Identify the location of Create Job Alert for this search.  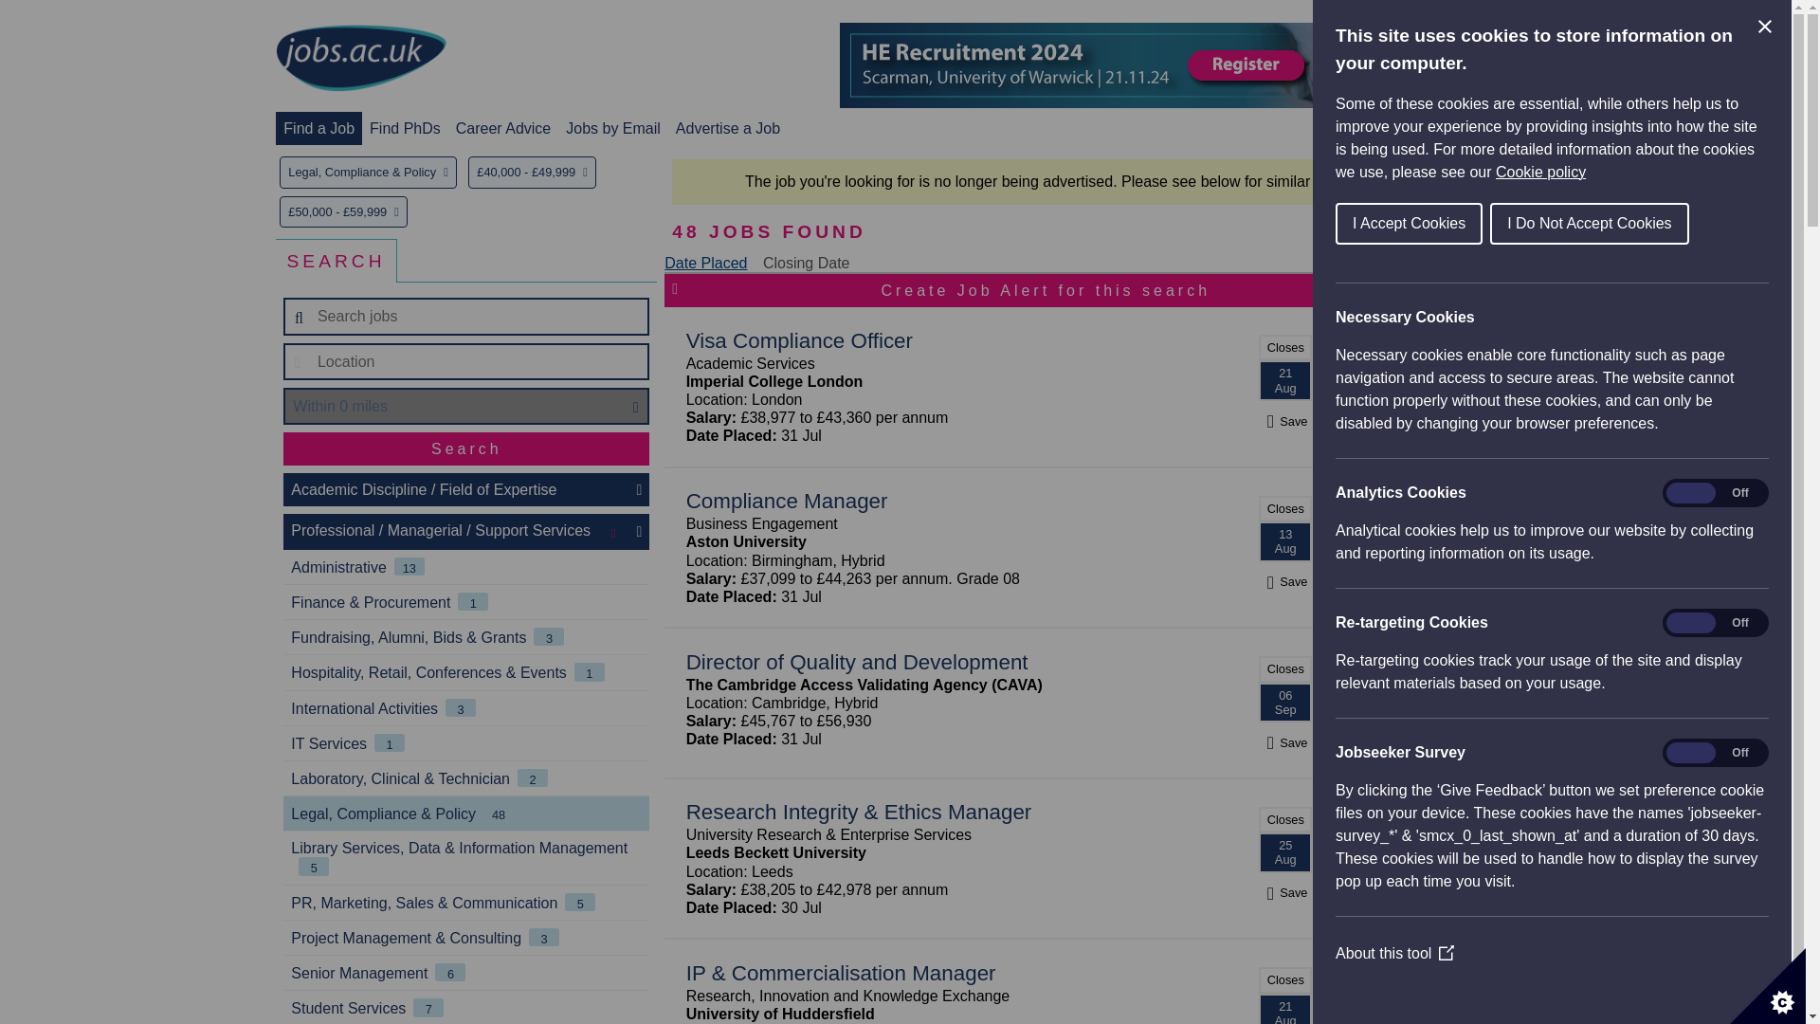
(1045, 290).